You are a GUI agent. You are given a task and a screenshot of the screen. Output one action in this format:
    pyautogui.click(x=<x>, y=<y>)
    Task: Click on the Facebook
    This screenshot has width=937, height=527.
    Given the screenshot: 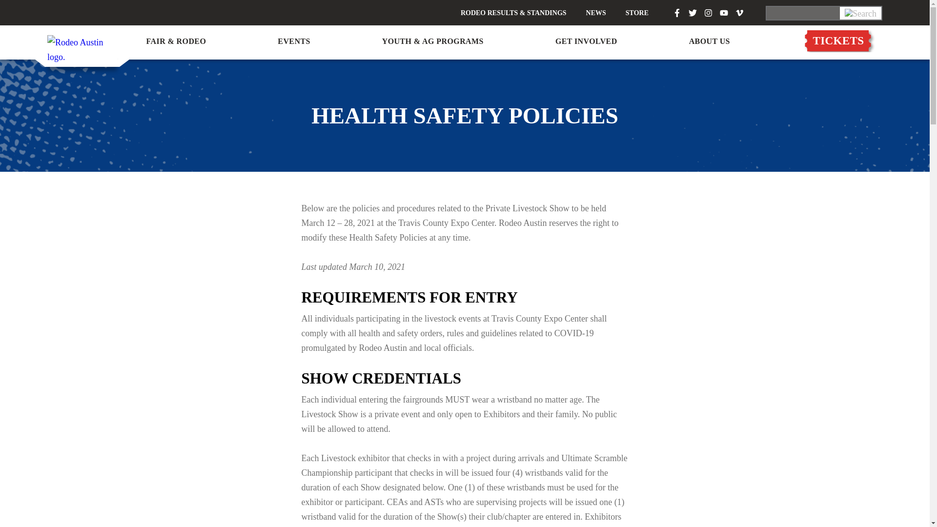 What is the action you would take?
    pyautogui.click(x=676, y=13)
    